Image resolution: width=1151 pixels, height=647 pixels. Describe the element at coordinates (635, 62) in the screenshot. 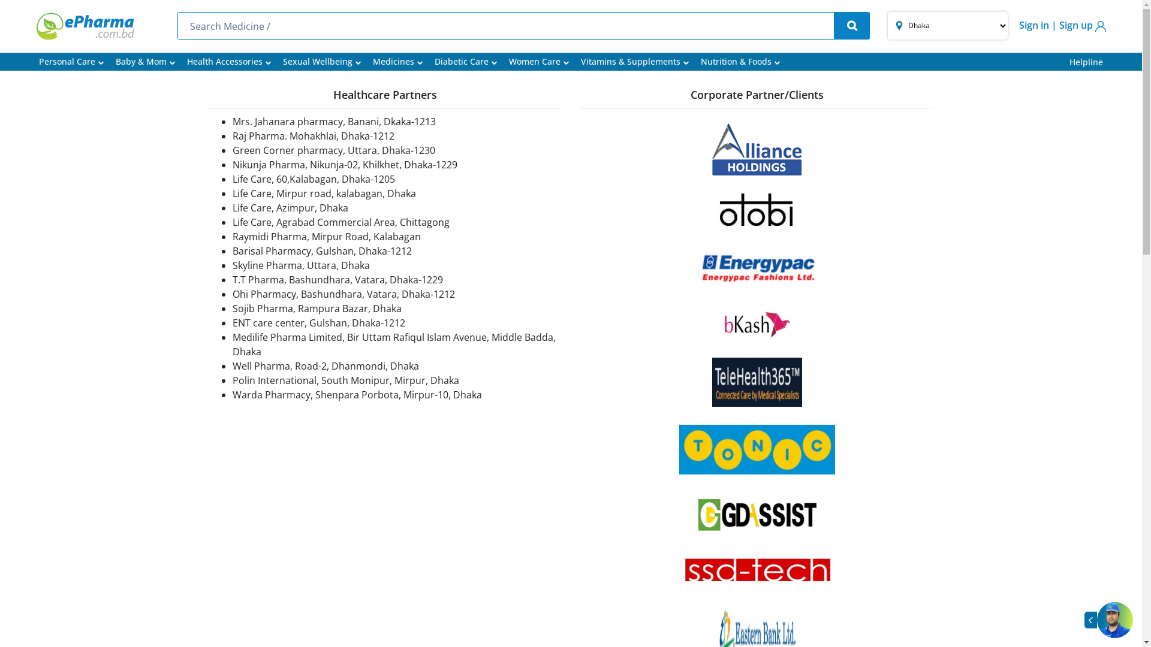

I see `Vitamins & Supplements` at that location.